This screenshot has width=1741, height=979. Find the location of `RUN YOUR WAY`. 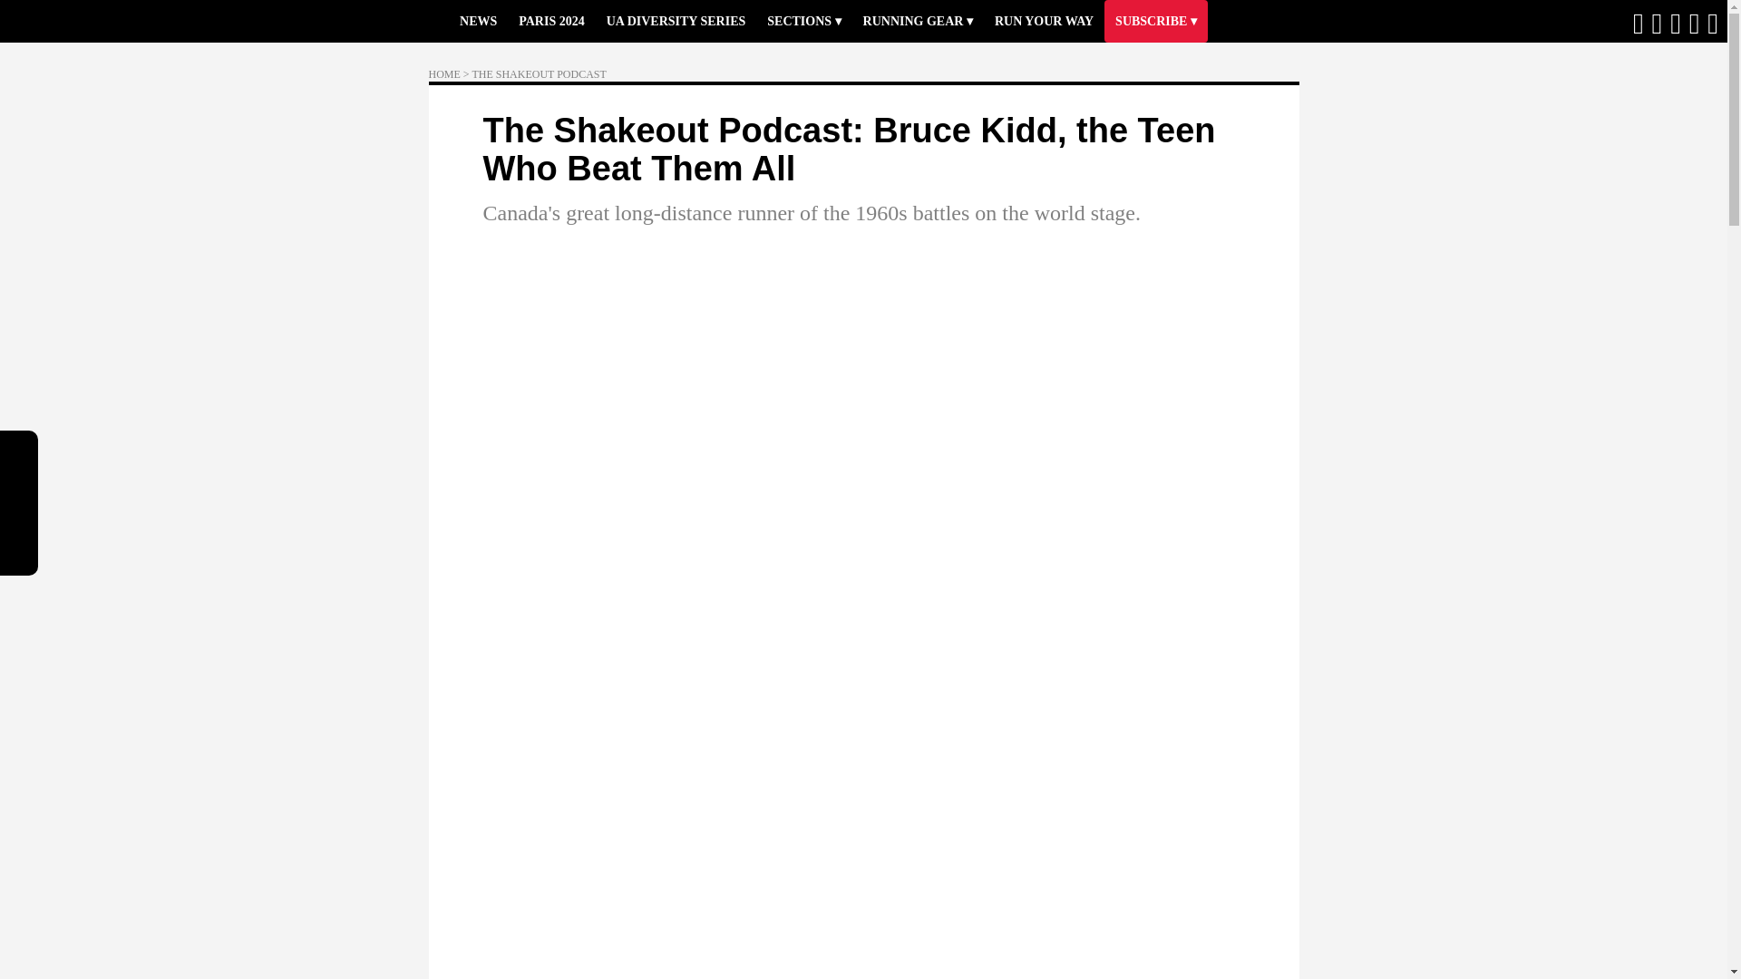

RUN YOUR WAY is located at coordinates (1043, 22).